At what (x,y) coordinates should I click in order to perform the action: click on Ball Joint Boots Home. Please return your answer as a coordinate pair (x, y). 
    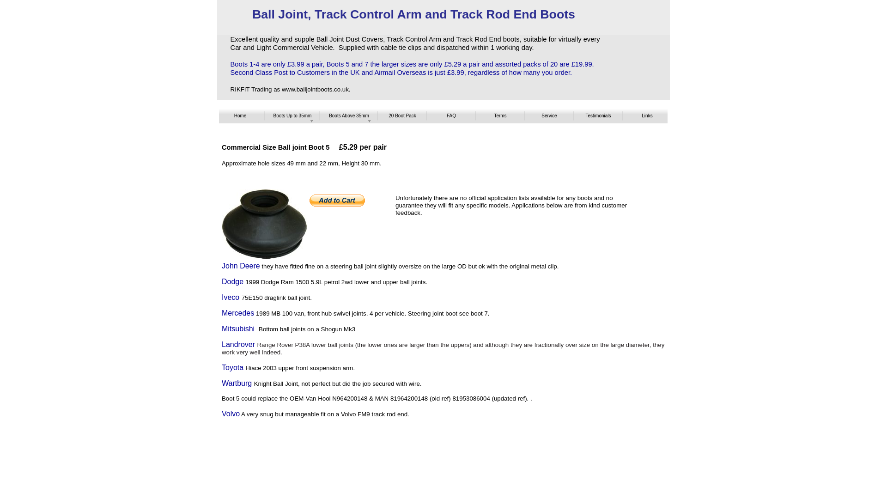
    Looking at the image, I should click on (240, 116).